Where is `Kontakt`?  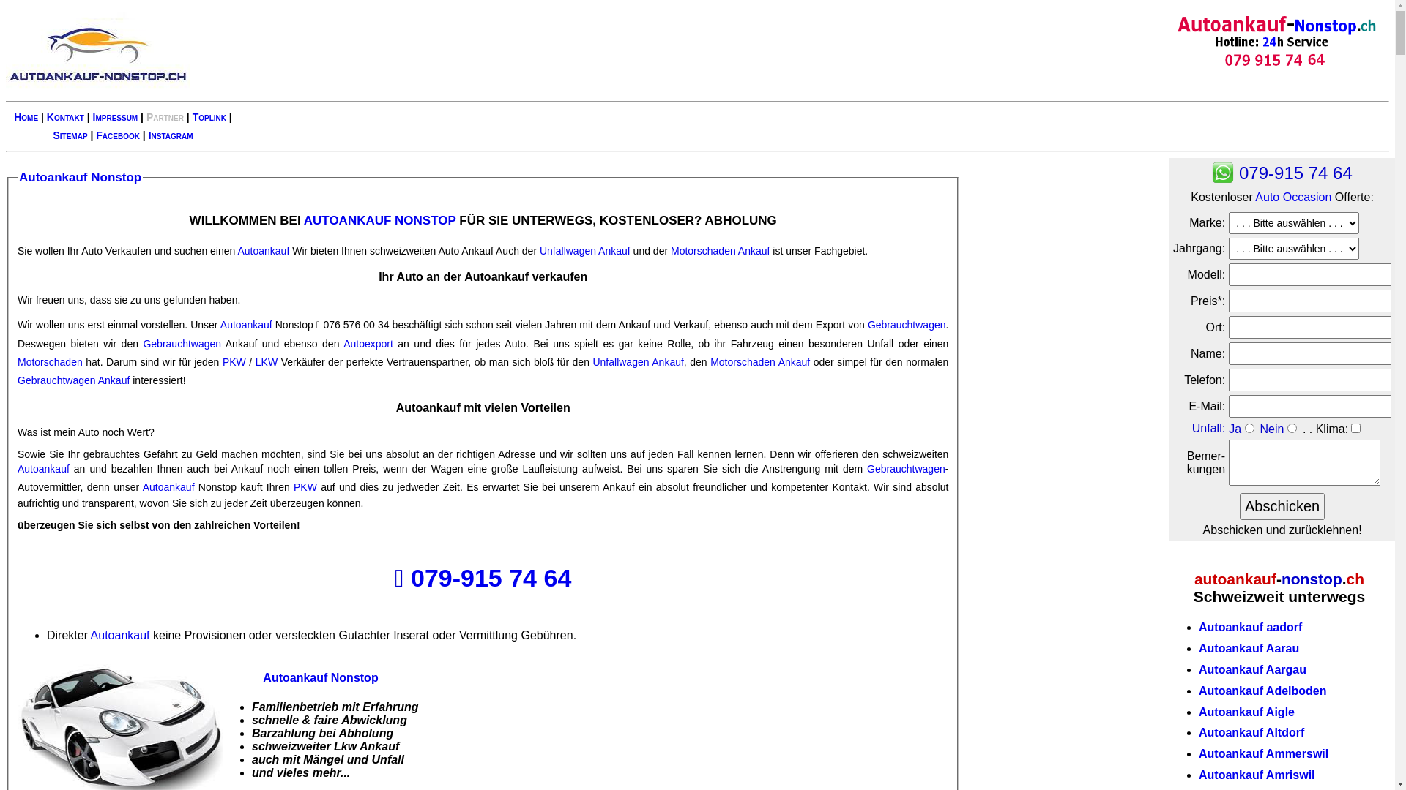
Kontakt is located at coordinates (66, 117).